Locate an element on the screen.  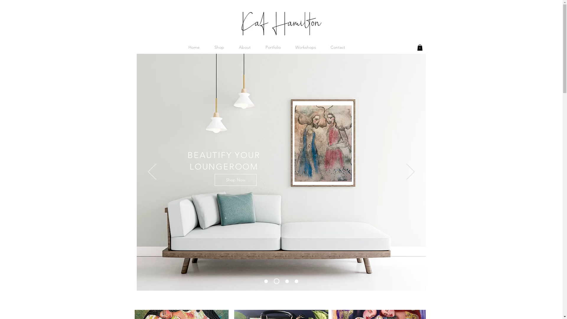
Contact is located at coordinates (338, 47).